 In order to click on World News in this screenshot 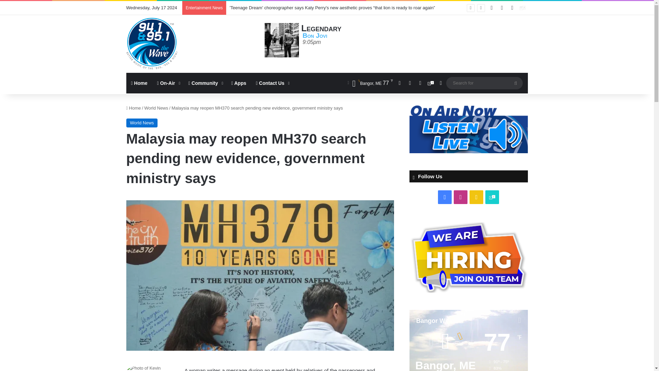, I will do `click(142, 123)`.